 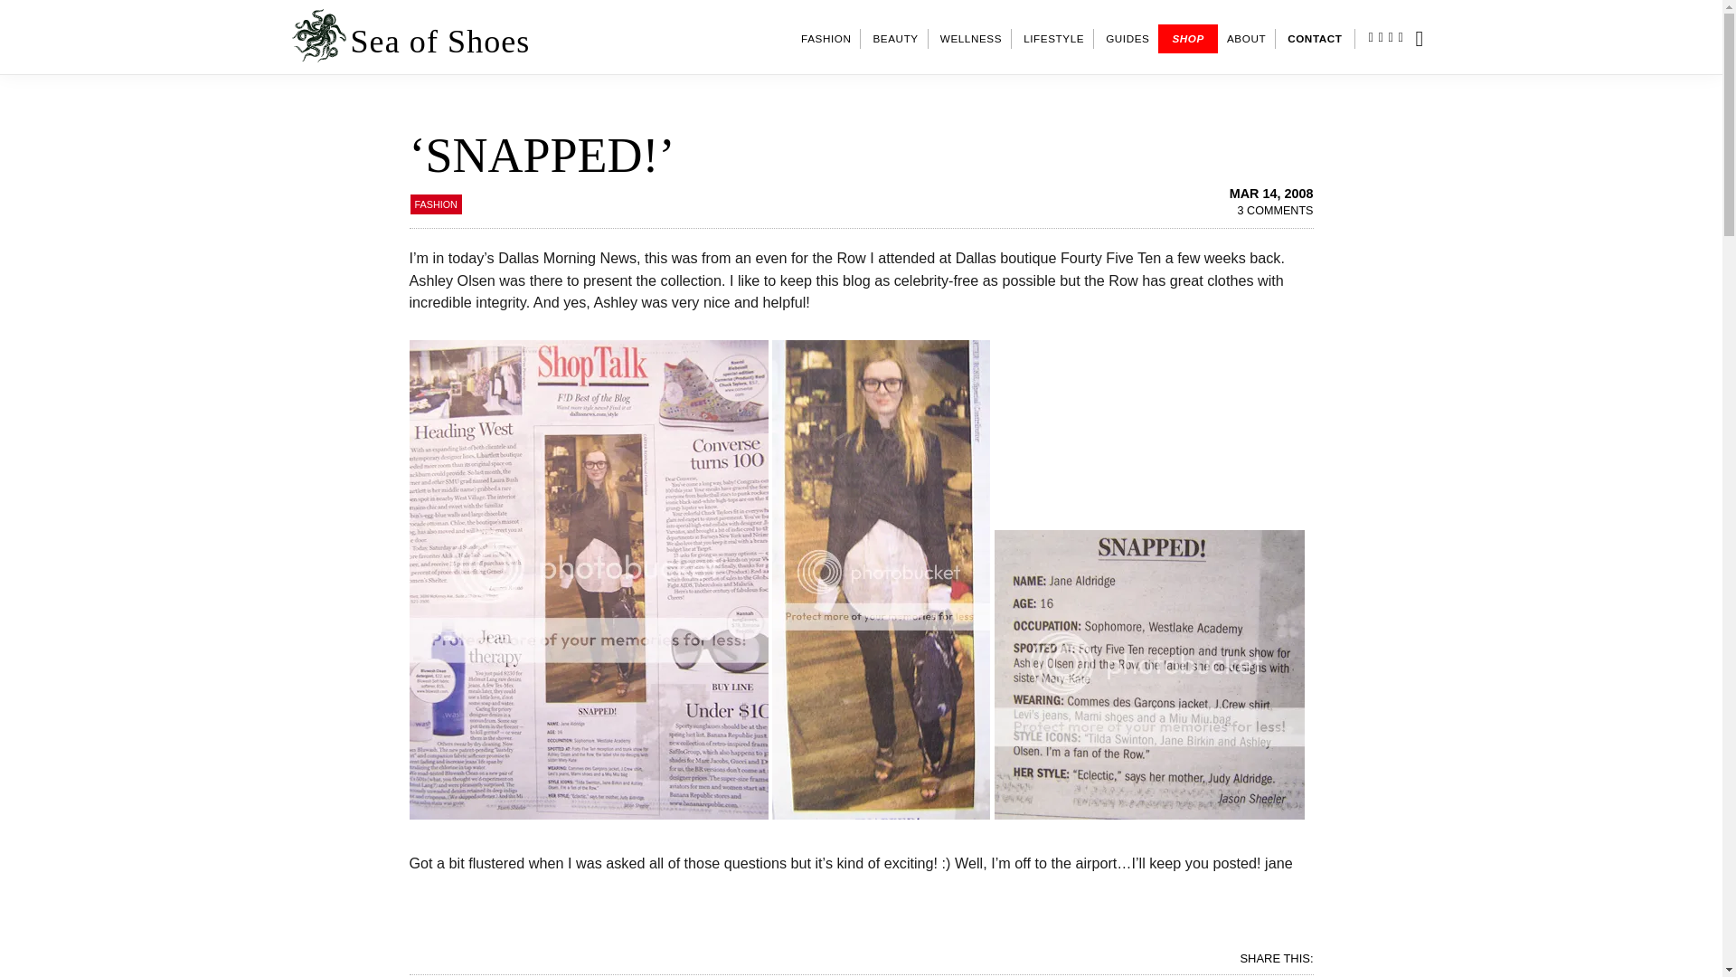 What do you see at coordinates (1367, 37) in the screenshot?
I see `INSTAGRAM` at bounding box center [1367, 37].